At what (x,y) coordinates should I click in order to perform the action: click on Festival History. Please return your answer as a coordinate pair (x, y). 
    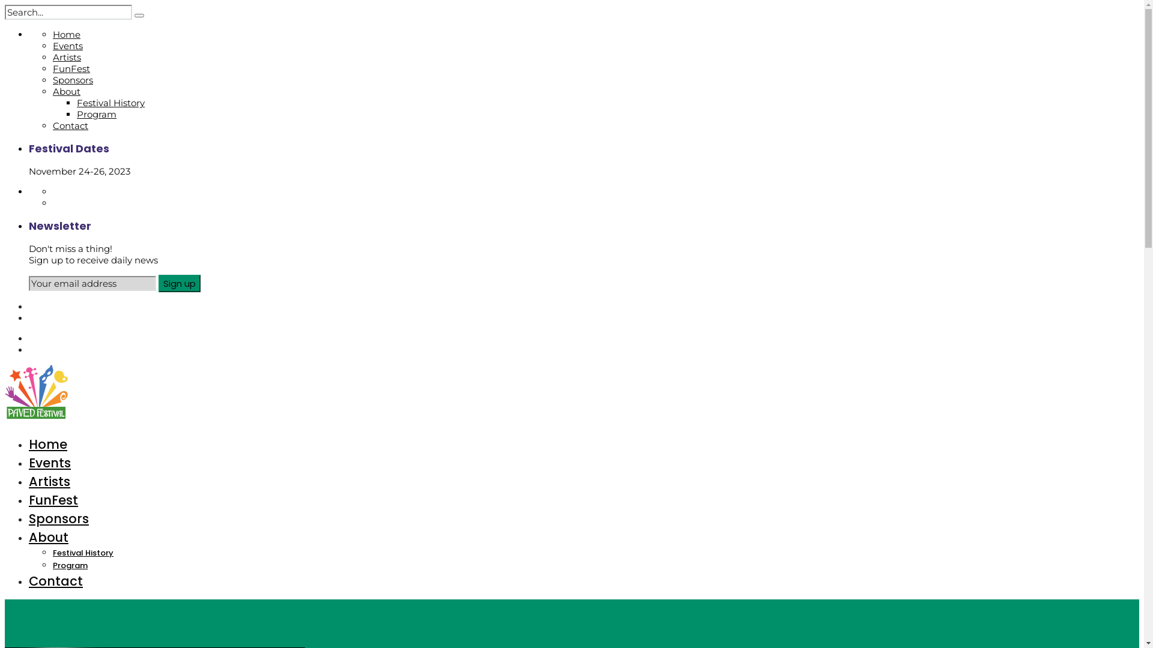
    Looking at the image, I should click on (83, 553).